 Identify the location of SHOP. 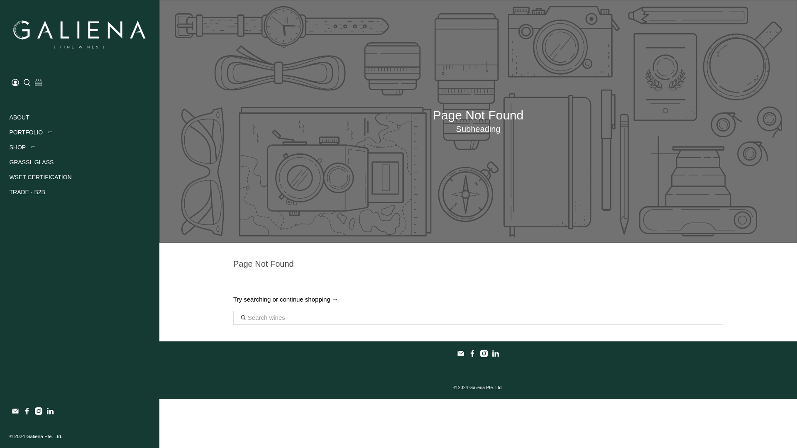
(24, 150).